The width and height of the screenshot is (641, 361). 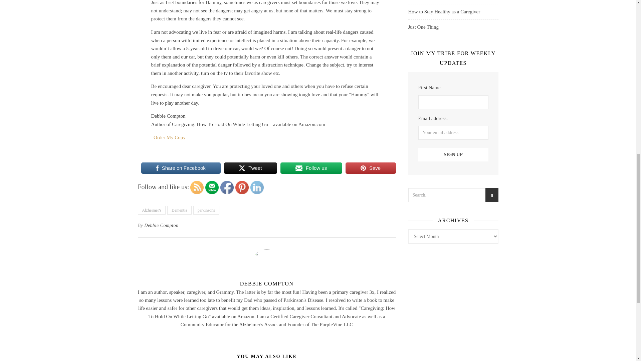 What do you see at coordinates (257, 188) in the screenshot?
I see `LinkedIn` at bounding box center [257, 188].